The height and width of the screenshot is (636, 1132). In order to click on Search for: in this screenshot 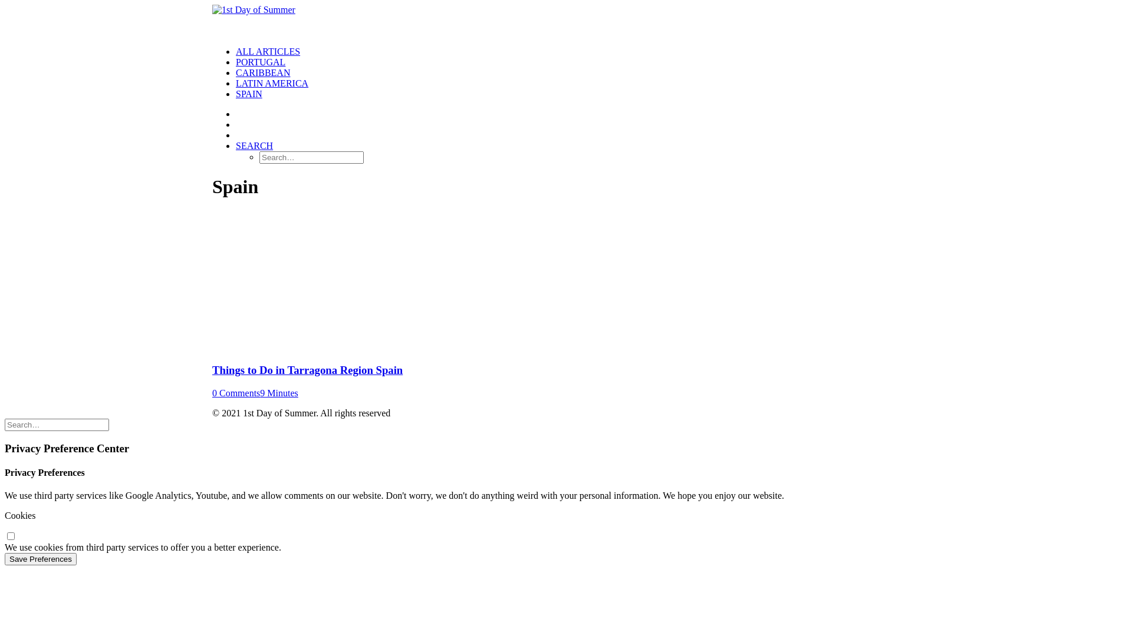, I will do `click(57, 425)`.